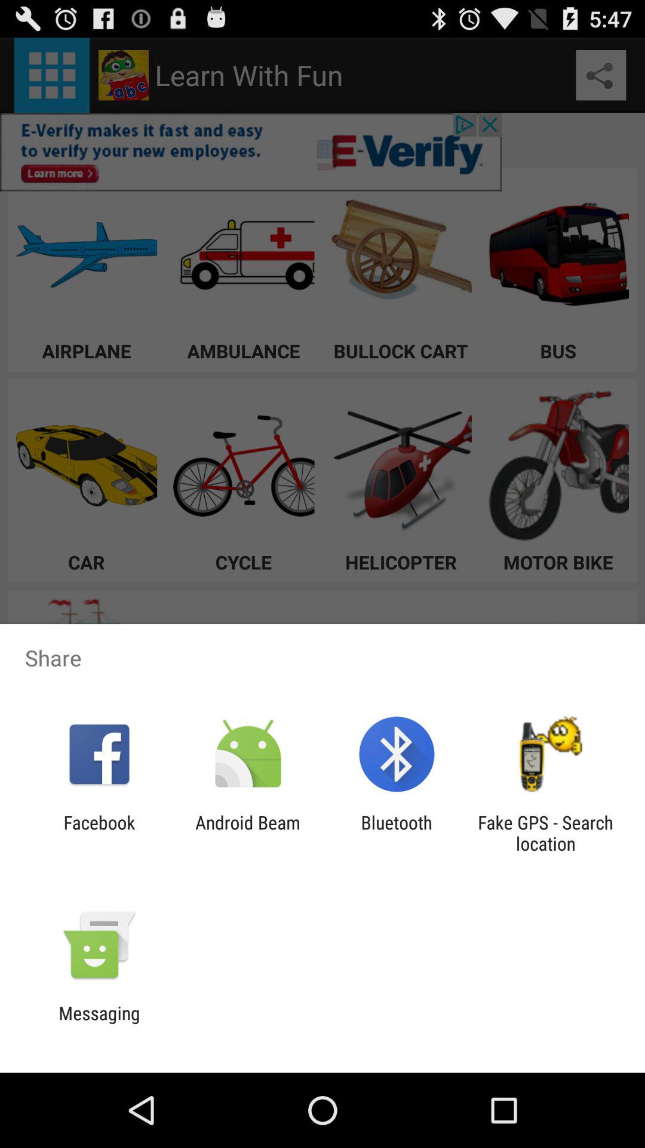  What do you see at coordinates (247, 833) in the screenshot?
I see `turn off the icon to the right of facebook item` at bounding box center [247, 833].